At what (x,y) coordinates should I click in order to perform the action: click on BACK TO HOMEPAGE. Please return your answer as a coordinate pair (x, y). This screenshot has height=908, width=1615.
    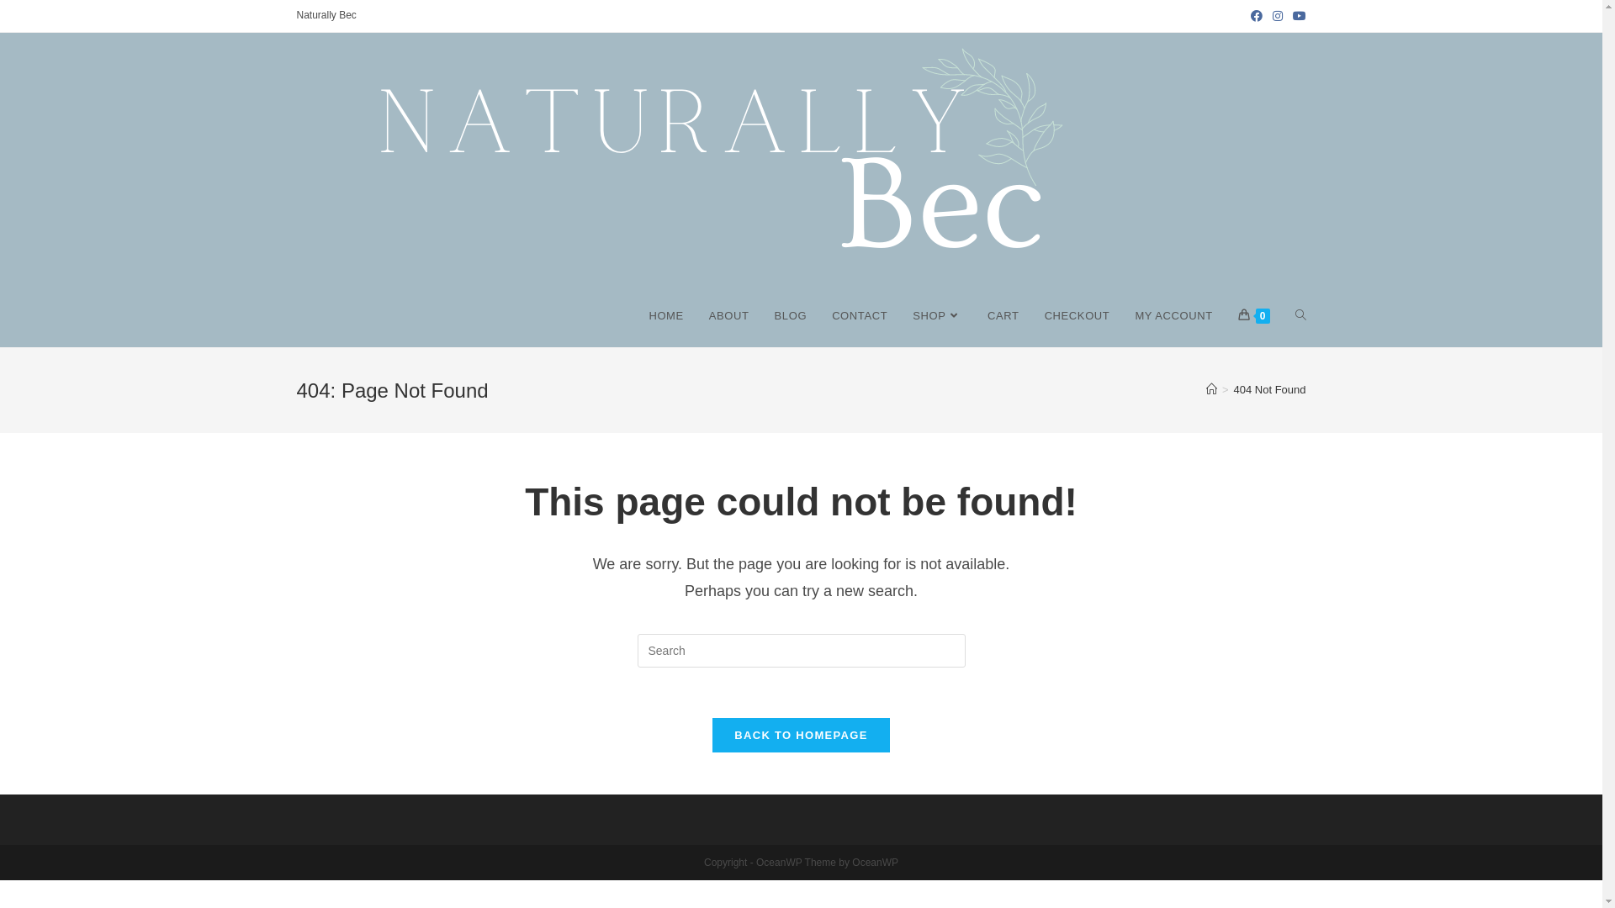
    Looking at the image, I should click on (801, 735).